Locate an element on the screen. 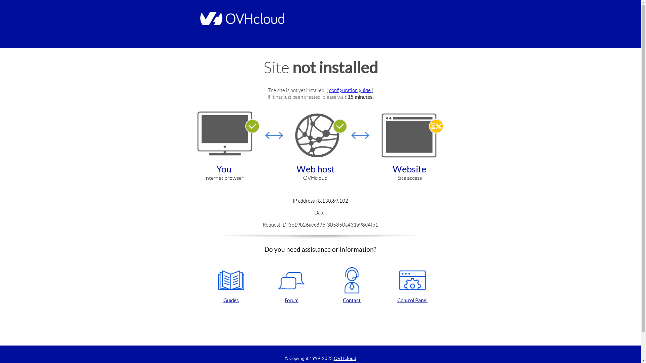 The height and width of the screenshot is (363, 646). Guides is located at coordinates (231, 286).